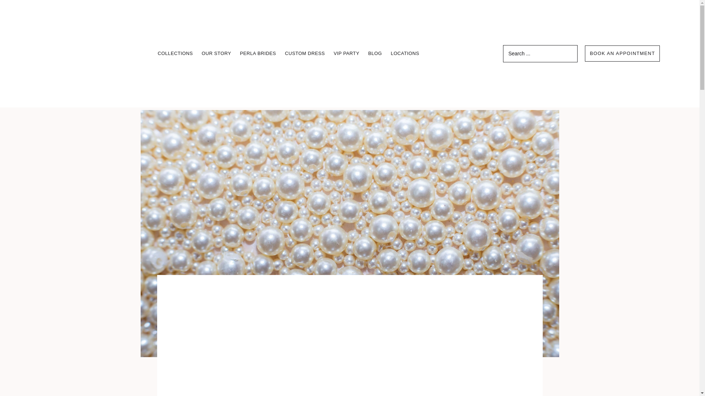  What do you see at coordinates (405, 54) in the screenshot?
I see `LOCATIONS` at bounding box center [405, 54].